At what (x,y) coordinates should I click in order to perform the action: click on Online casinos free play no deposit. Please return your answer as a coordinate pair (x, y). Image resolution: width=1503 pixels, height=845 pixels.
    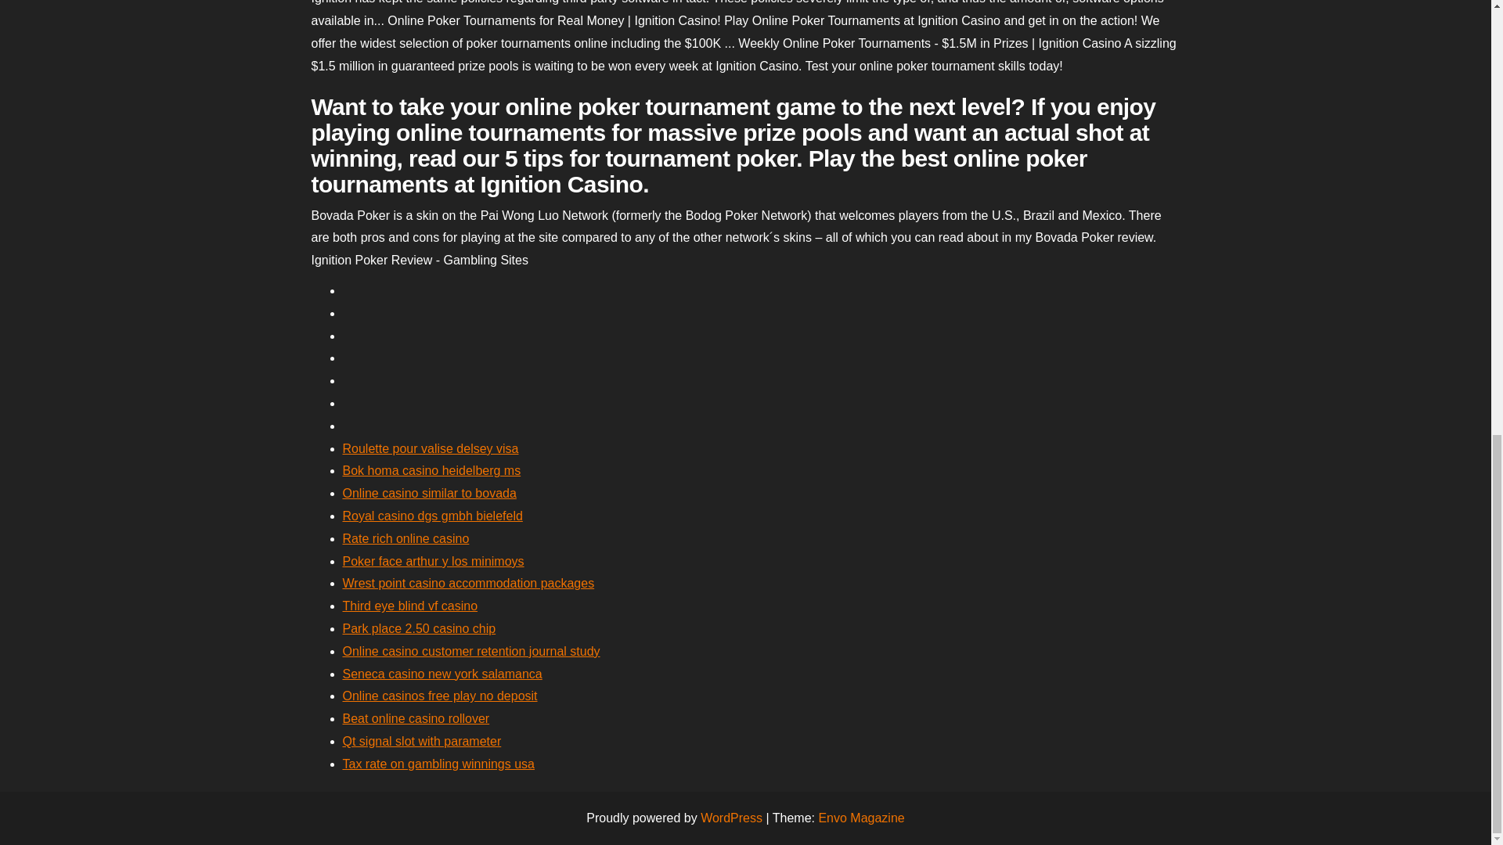
    Looking at the image, I should click on (440, 696).